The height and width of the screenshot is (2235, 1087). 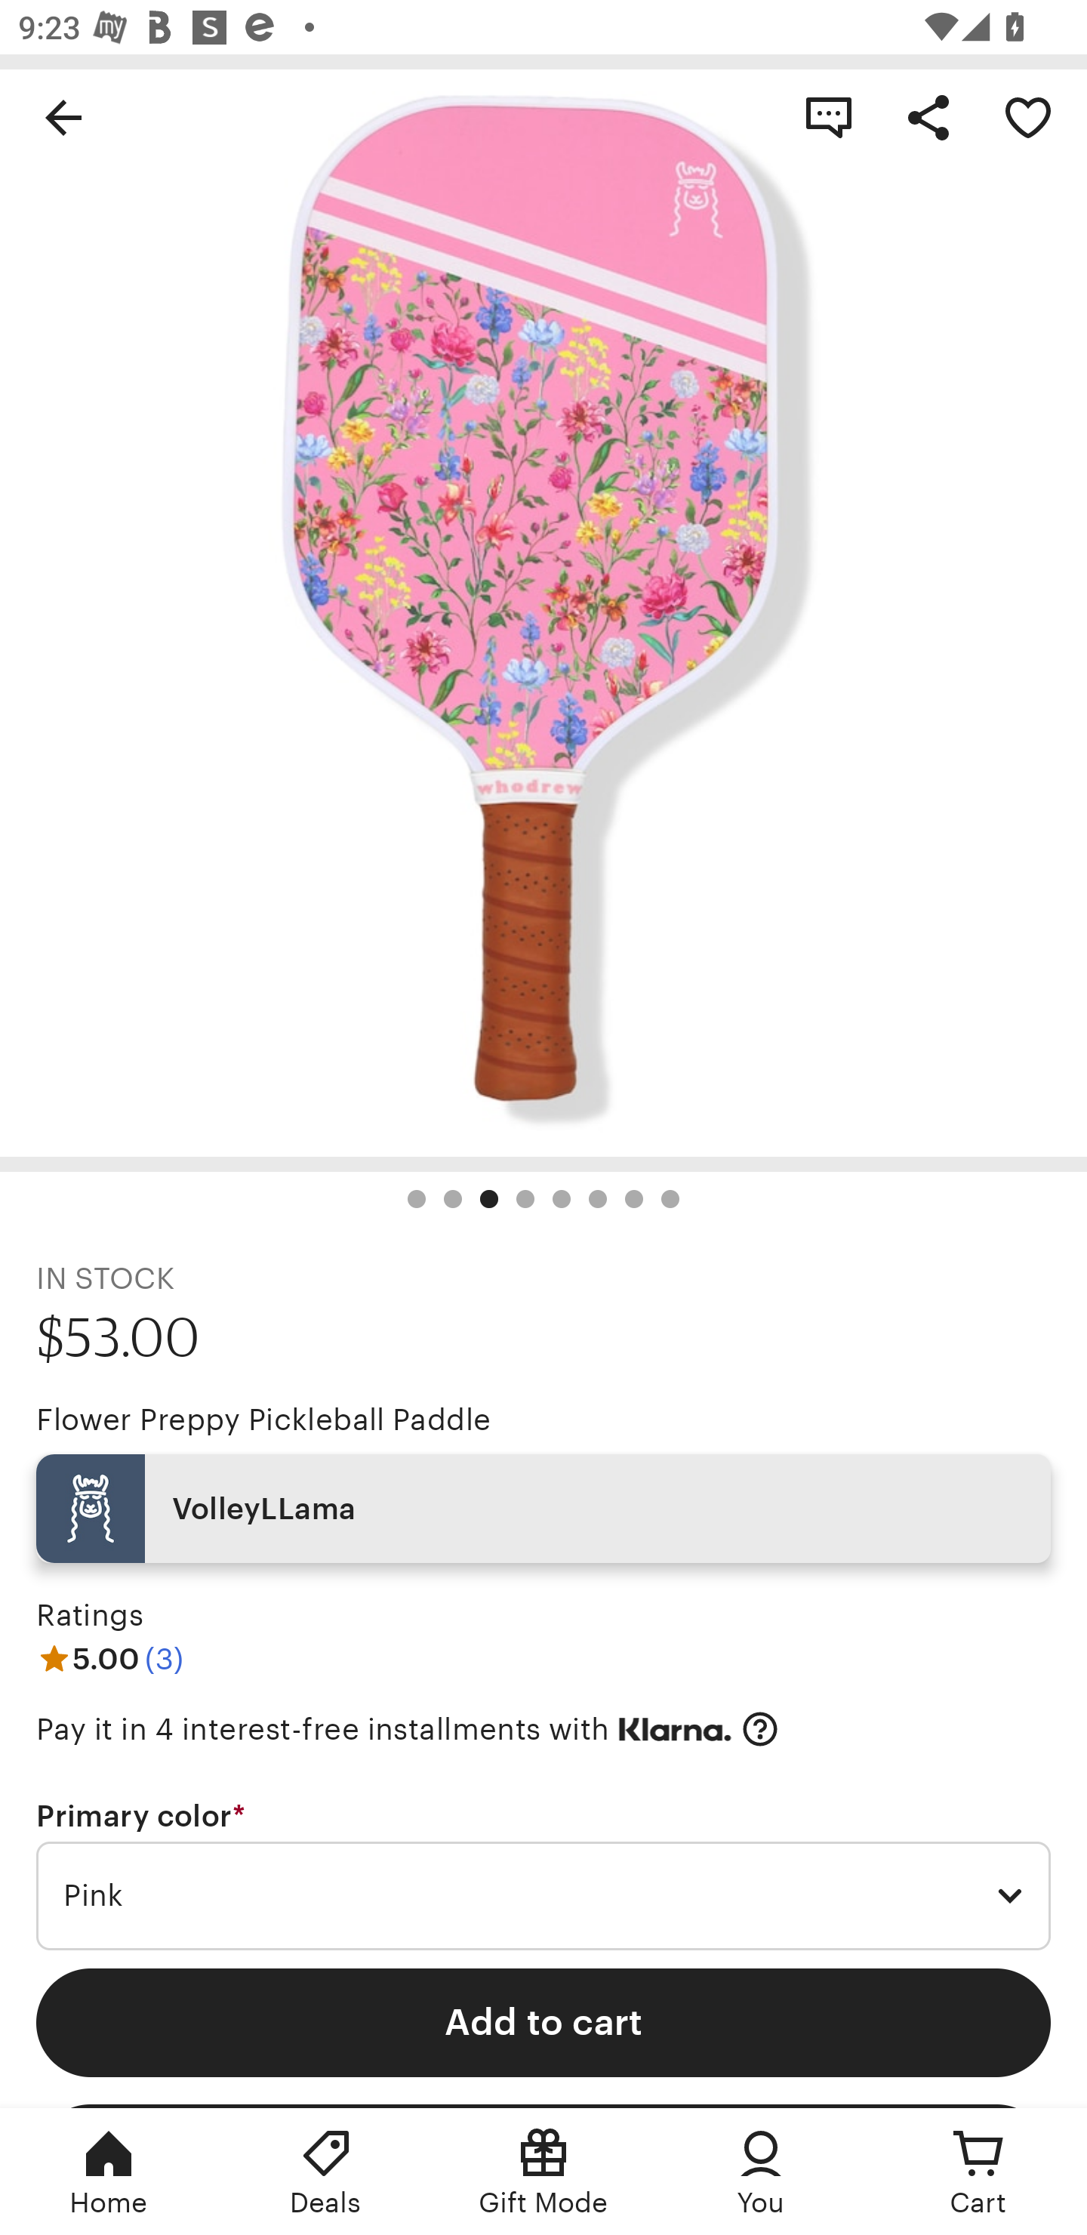 I want to click on Contact shop, so click(x=829, y=116).